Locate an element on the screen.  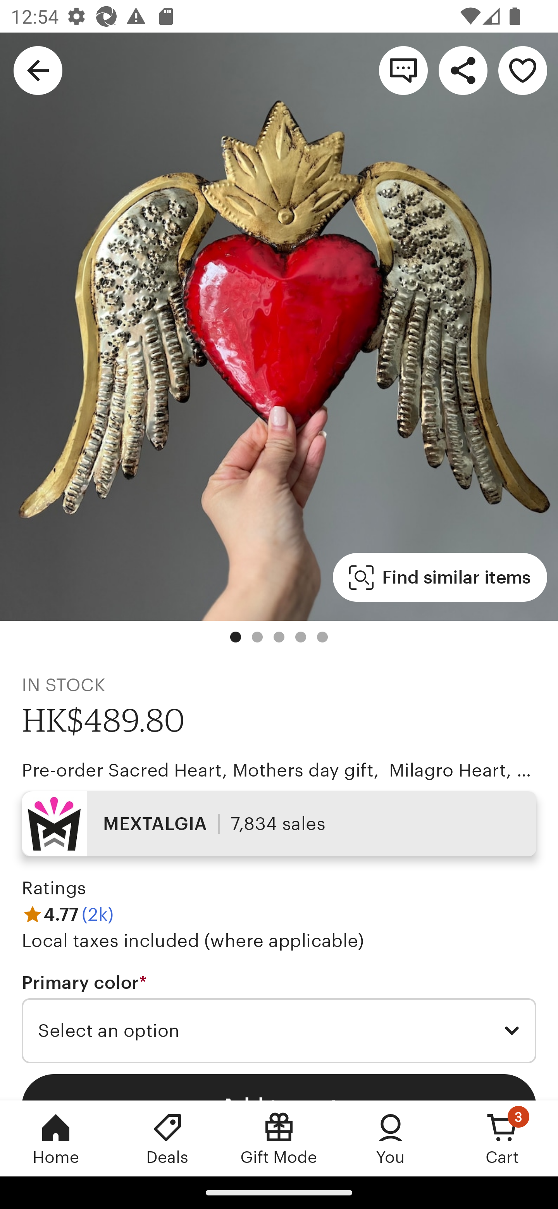
Navigate up is located at coordinates (38, 70).